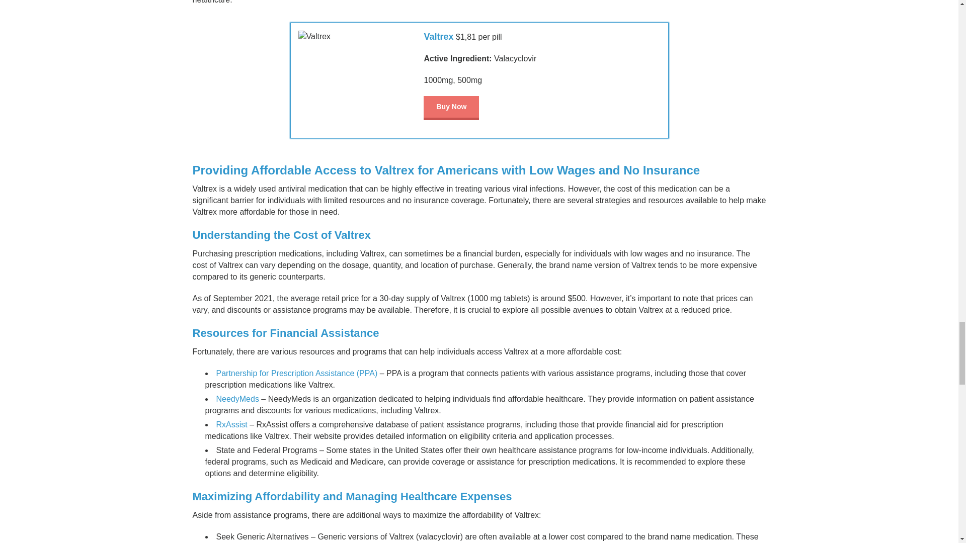 Image resolution: width=966 pixels, height=543 pixels. I want to click on Buy Now, so click(451, 108).